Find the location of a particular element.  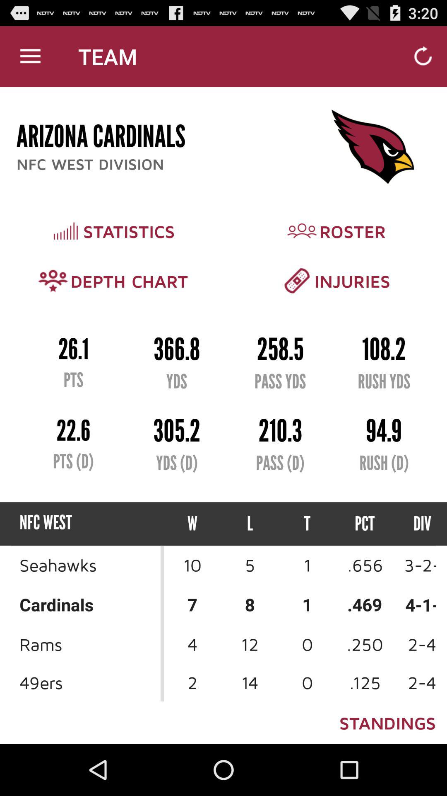

select the icon next to the w is located at coordinates (250, 524).